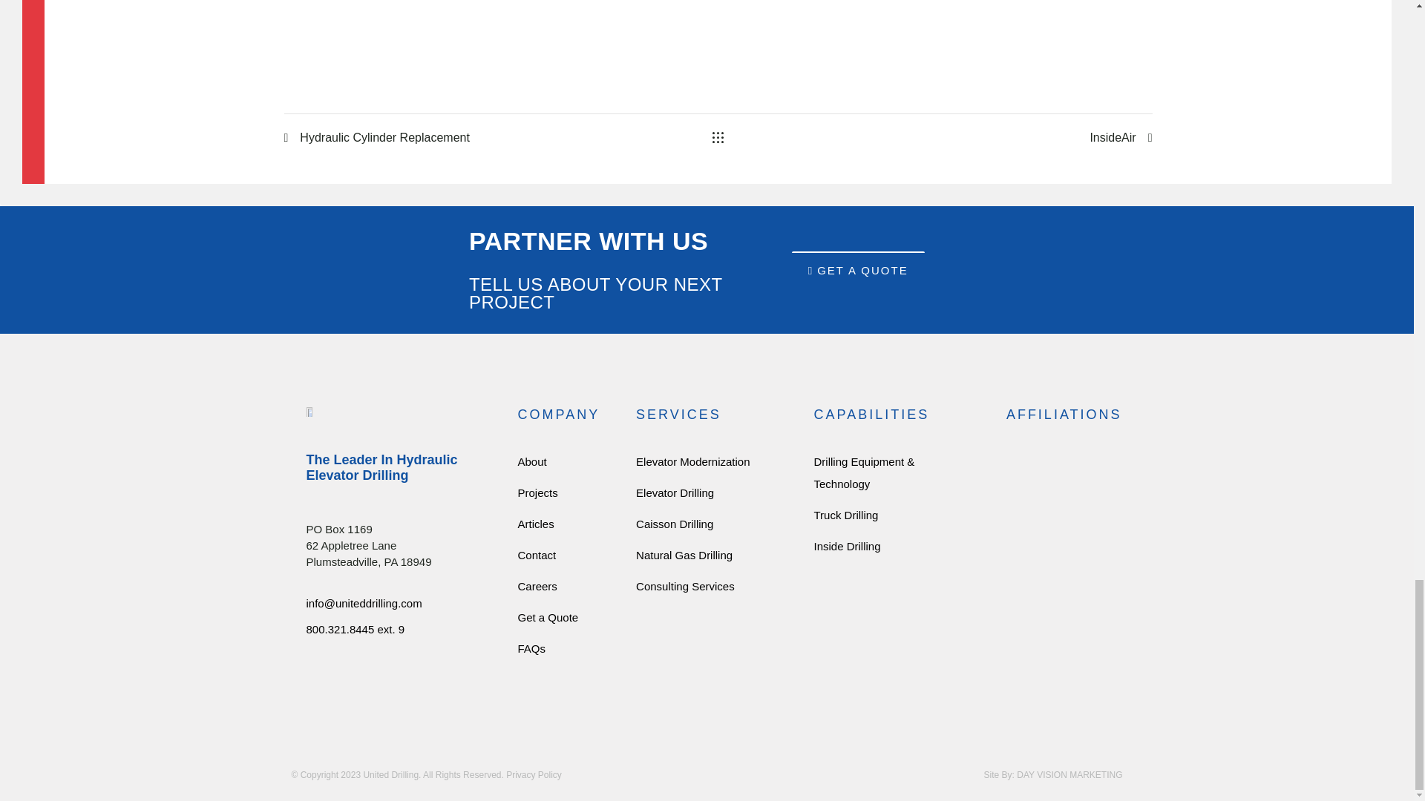 The width and height of the screenshot is (1425, 801). What do you see at coordinates (1032, 469) in the screenshot?
I see `NCI-logo - Elevator Drilling Services` at bounding box center [1032, 469].